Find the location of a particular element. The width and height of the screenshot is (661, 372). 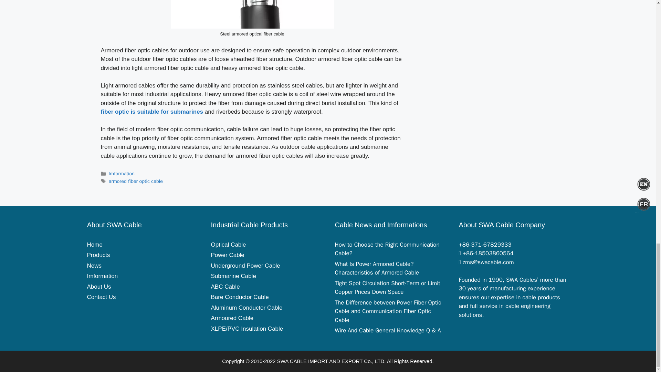

Visit Us On Pinterest is located at coordinates (118, 317).